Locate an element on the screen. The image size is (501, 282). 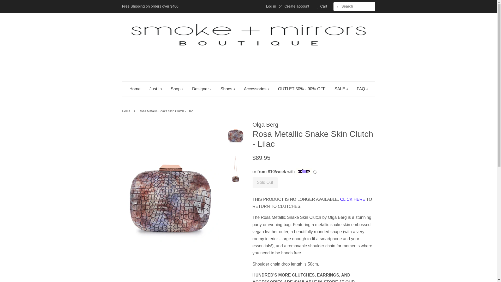
Back to the frontpage is located at coordinates (127, 111).